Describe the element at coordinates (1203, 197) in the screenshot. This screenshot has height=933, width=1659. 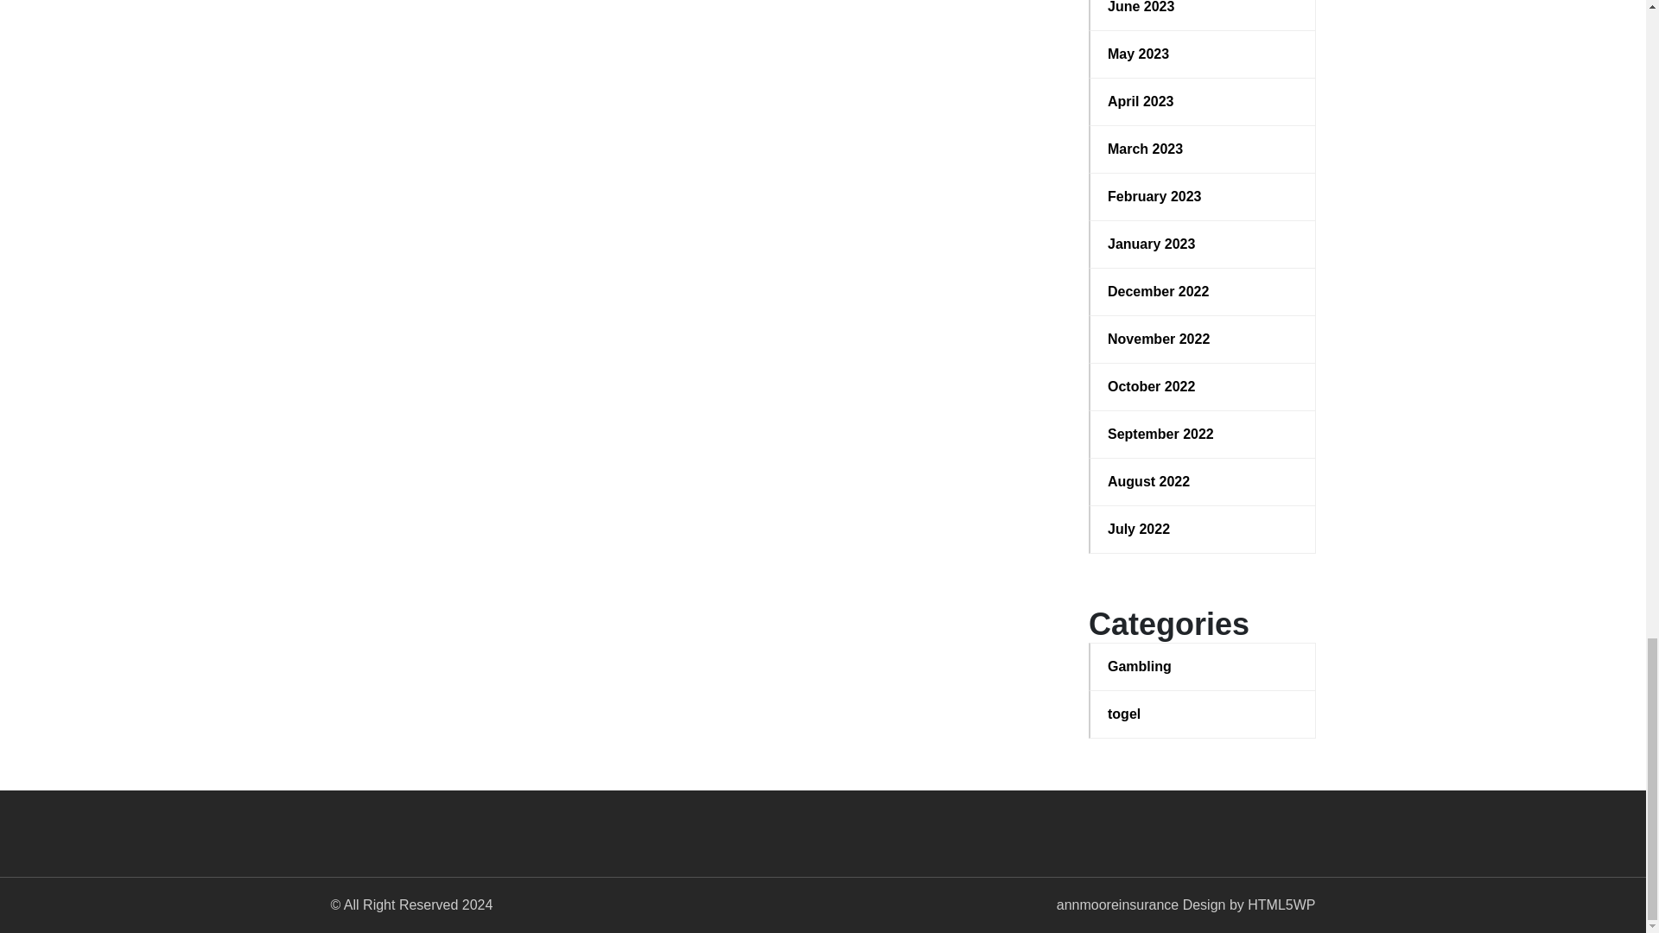
I see `February 2023` at that location.